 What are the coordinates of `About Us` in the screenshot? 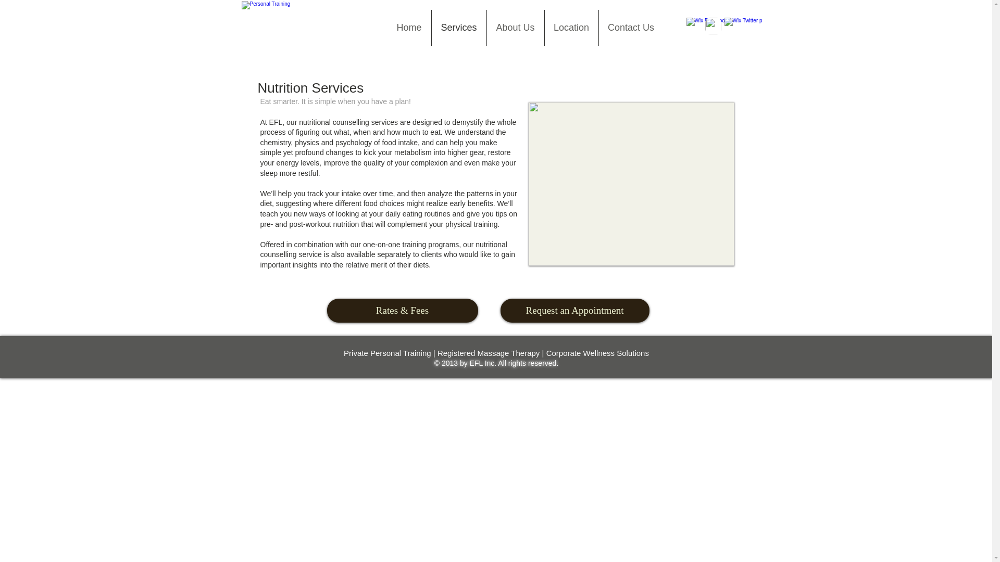 It's located at (515, 28).